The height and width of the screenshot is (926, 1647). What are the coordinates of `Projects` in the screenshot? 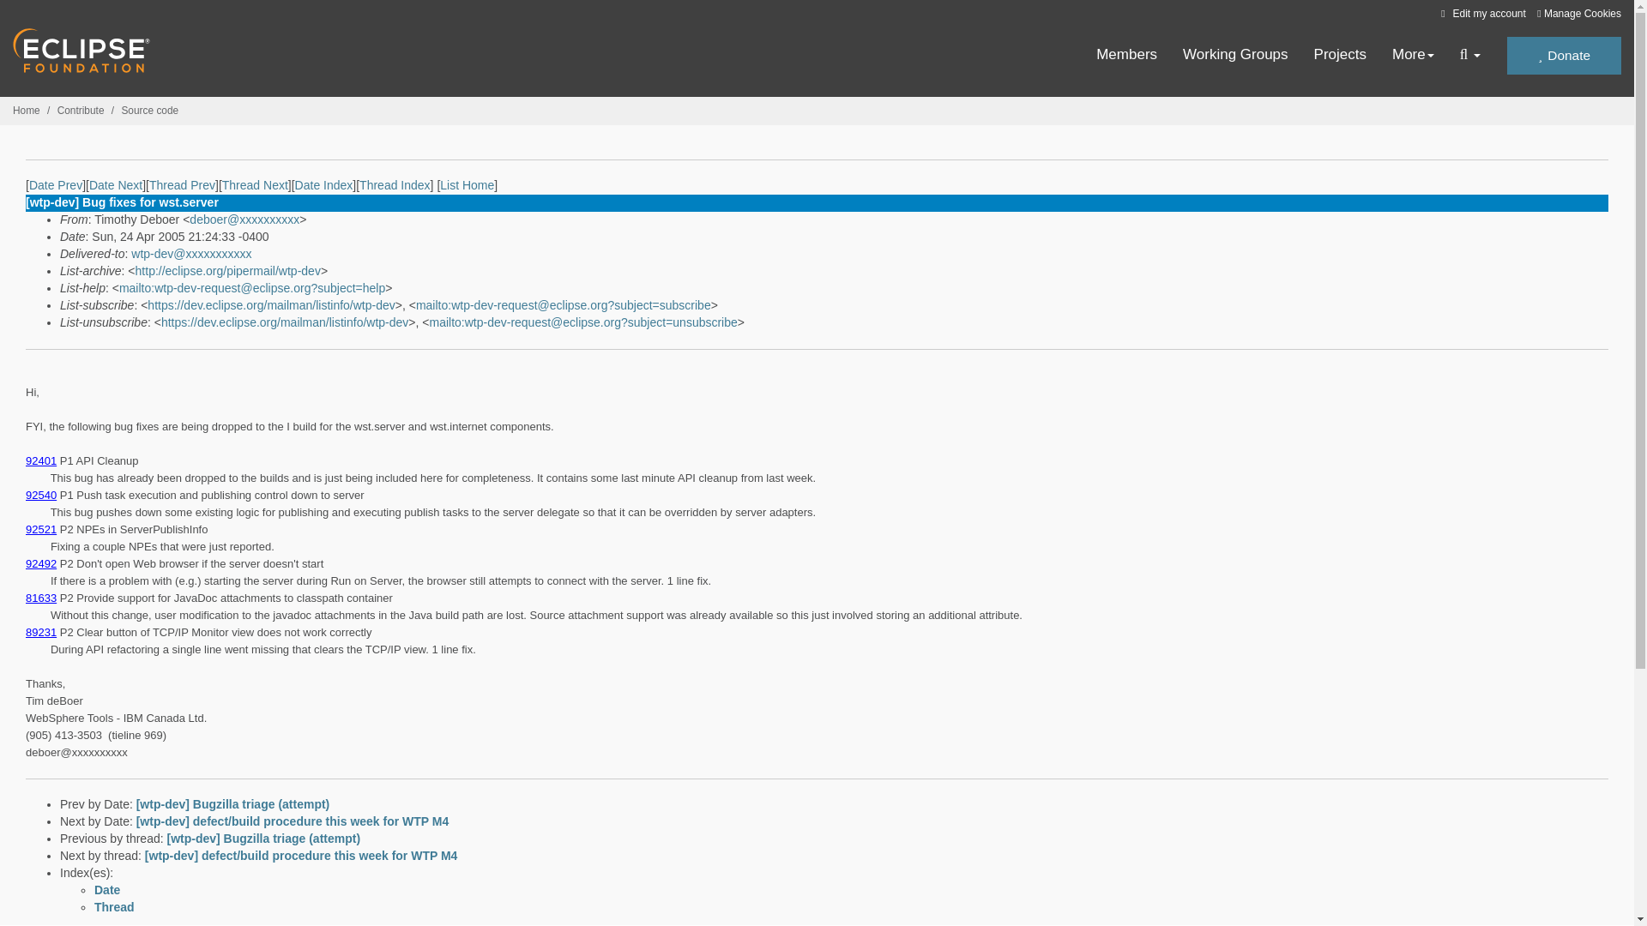 It's located at (1340, 55).